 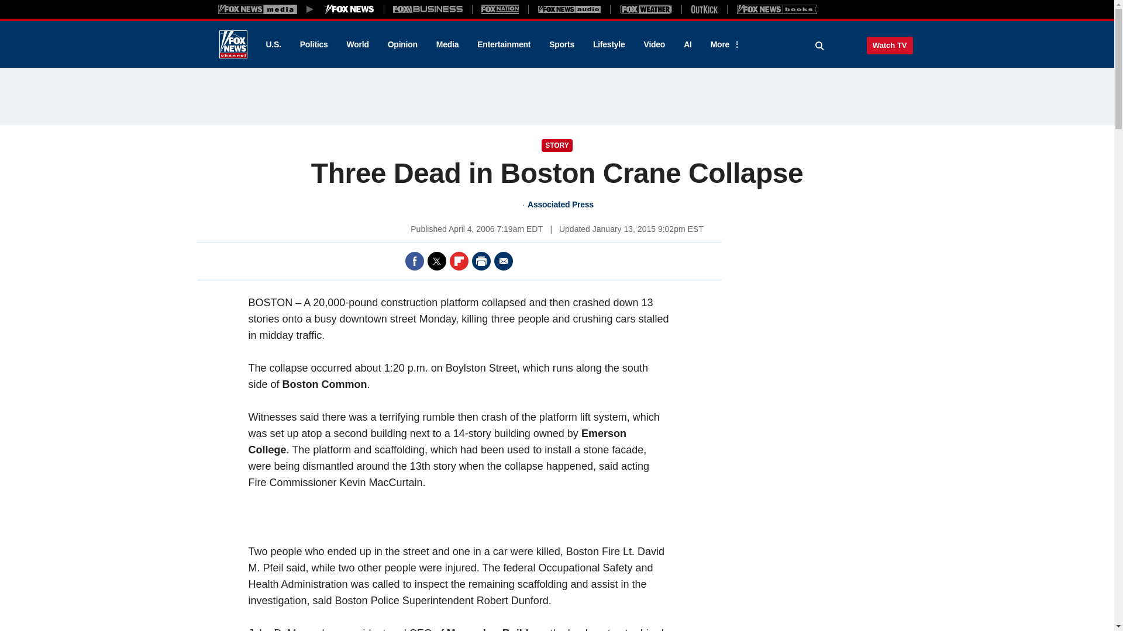 I want to click on Media, so click(x=447, y=44).